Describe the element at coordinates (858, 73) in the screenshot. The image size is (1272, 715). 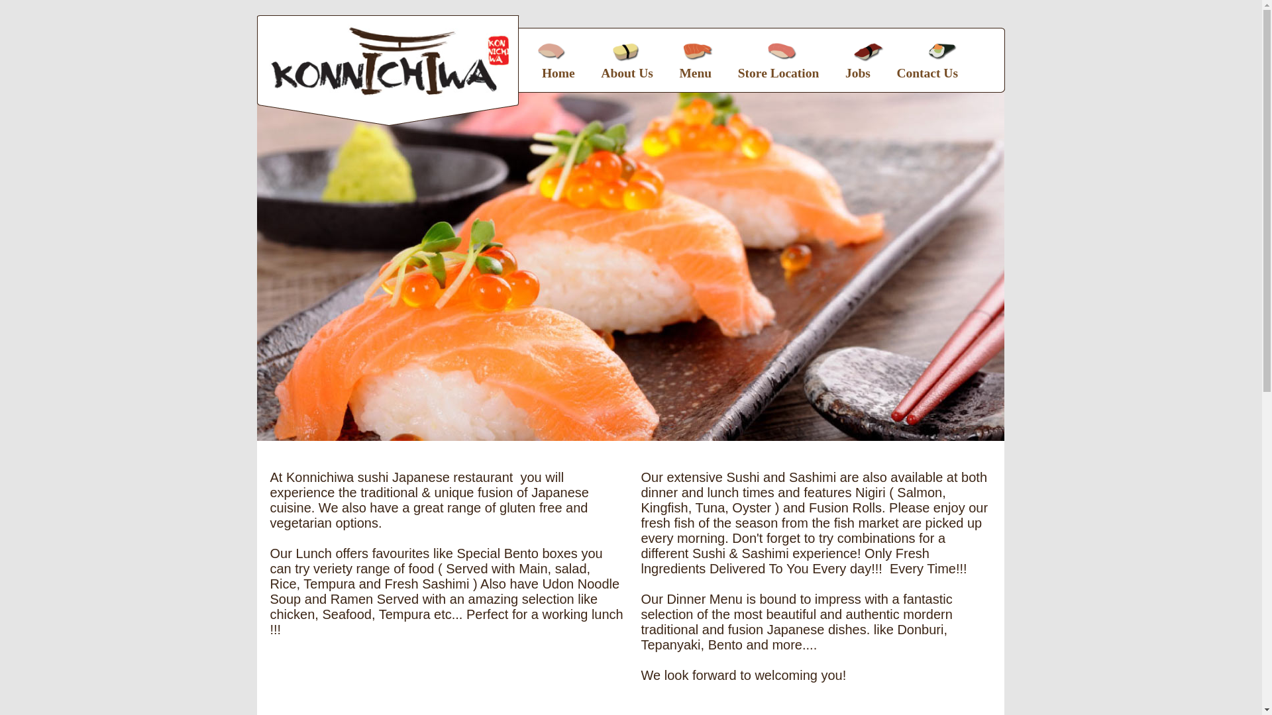
I see `Jobs` at that location.